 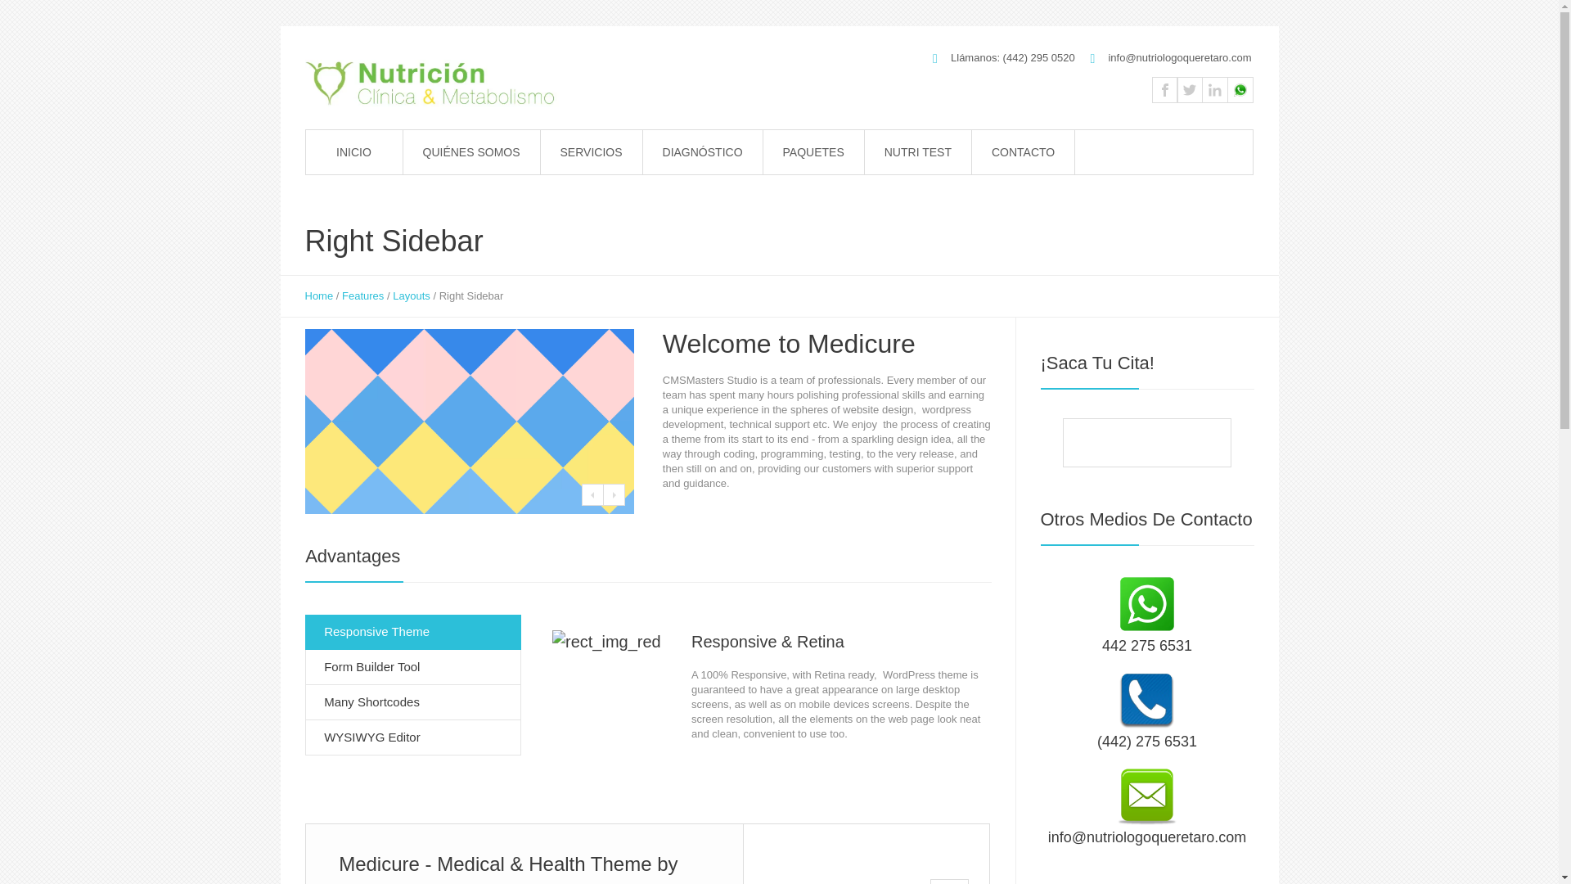 What do you see at coordinates (1146, 444) in the screenshot?
I see `AGENDAR CITA` at bounding box center [1146, 444].